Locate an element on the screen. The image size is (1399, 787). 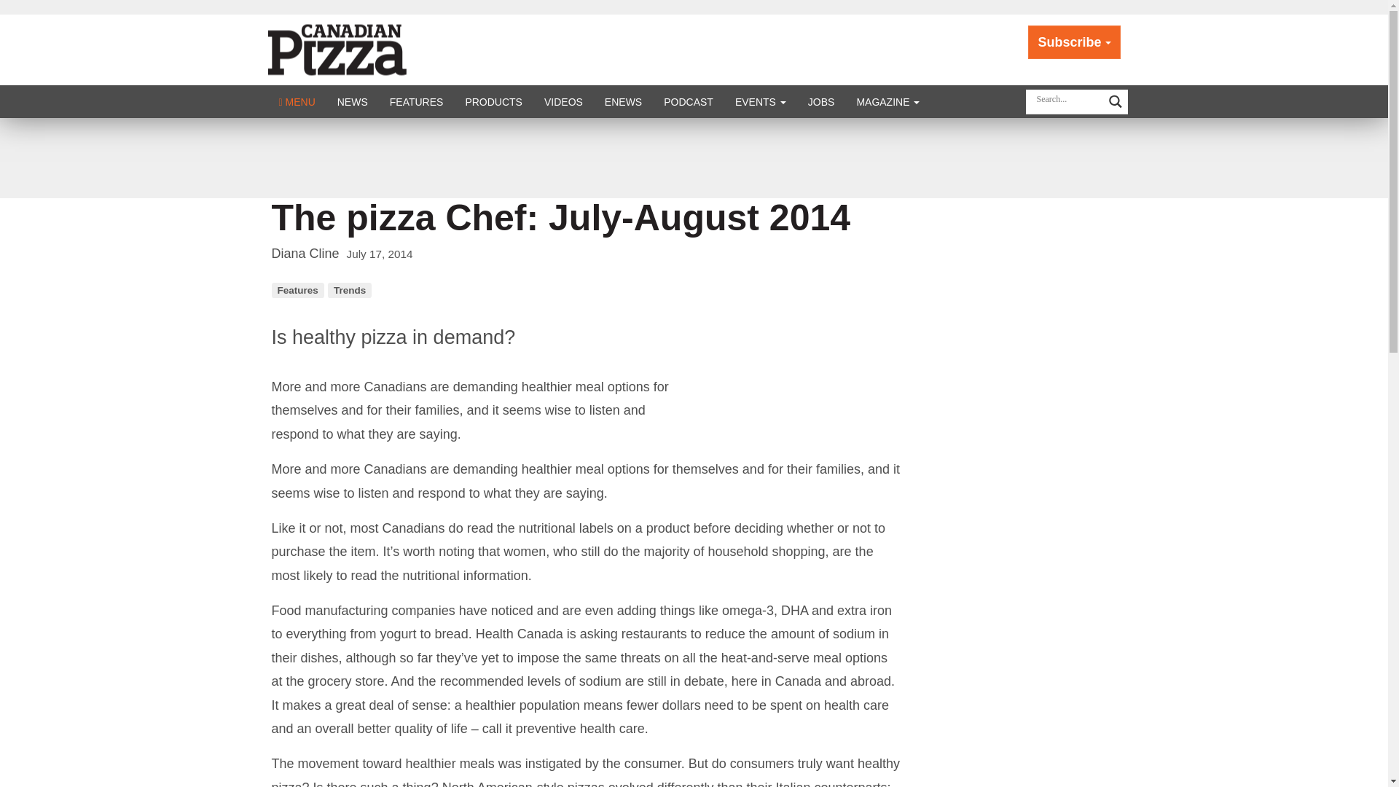
JOBS is located at coordinates (822, 101).